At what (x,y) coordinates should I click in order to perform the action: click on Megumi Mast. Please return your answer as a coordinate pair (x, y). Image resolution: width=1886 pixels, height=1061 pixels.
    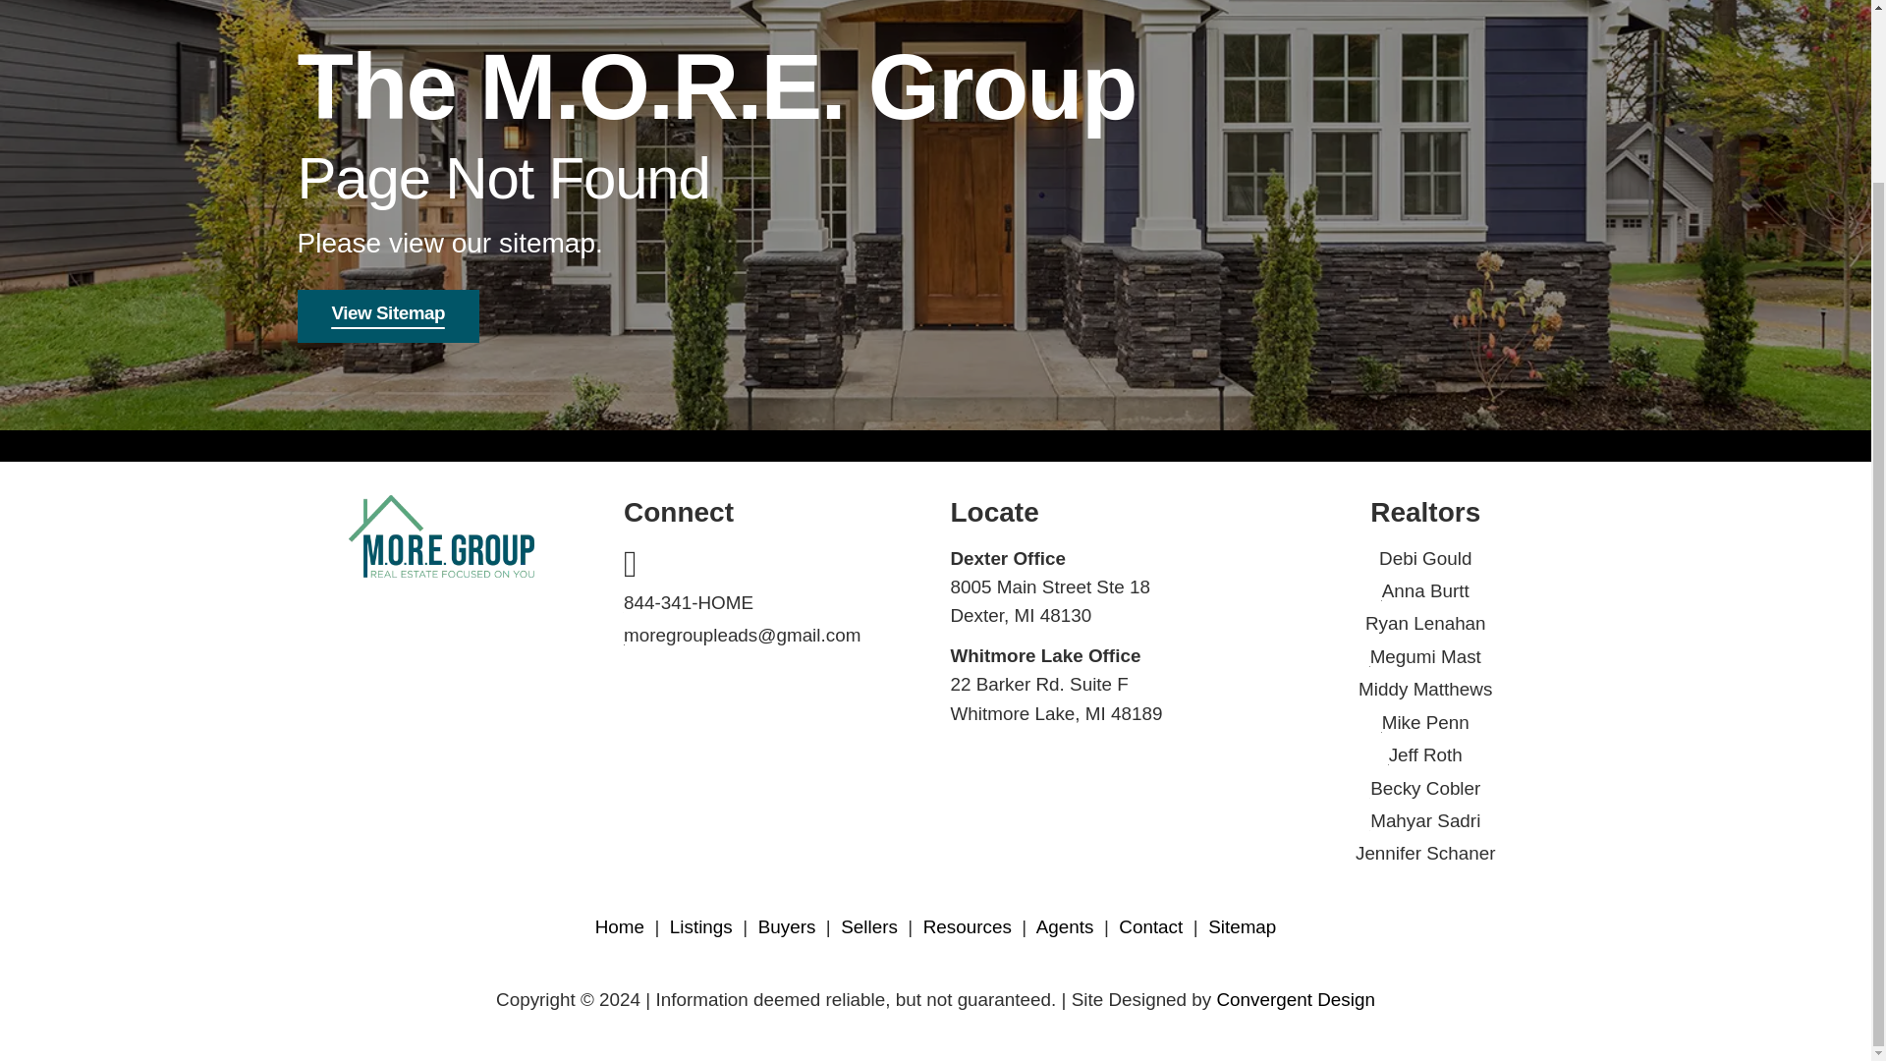
    Looking at the image, I should click on (1425, 656).